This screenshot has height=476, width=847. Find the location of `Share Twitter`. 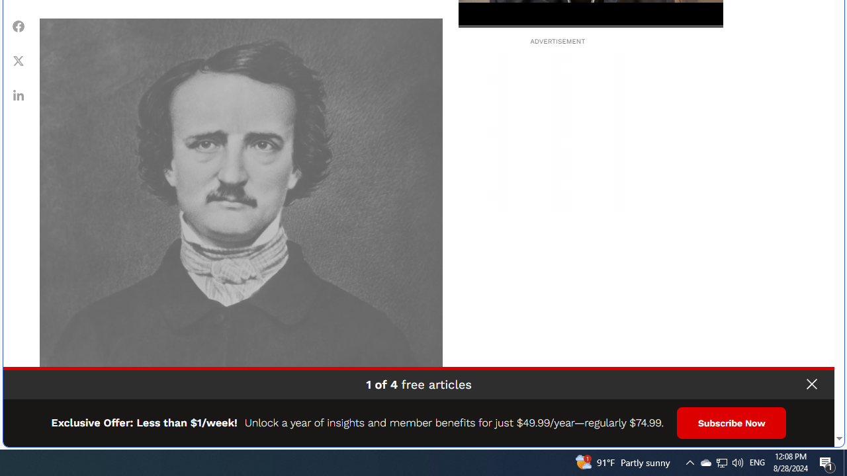

Share Twitter is located at coordinates (19, 60).